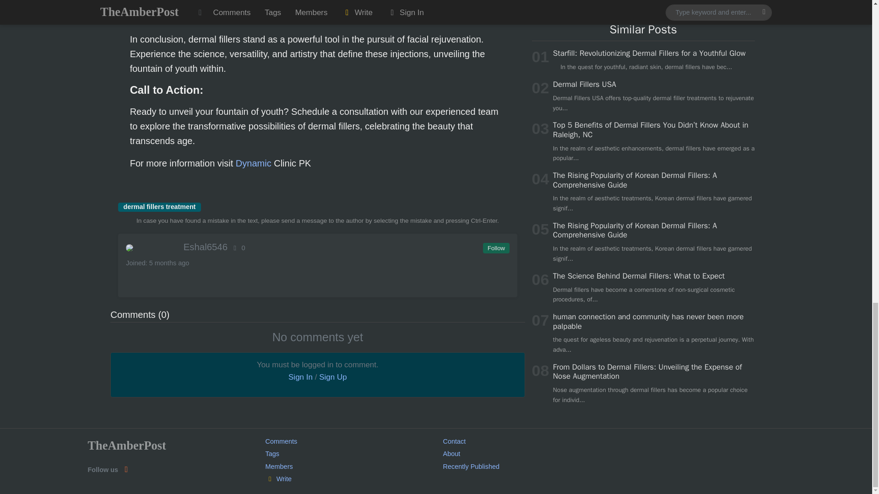 The image size is (879, 494). Describe the element at coordinates (254, 163) in the screenshot. I see `Dynamic` at that location.